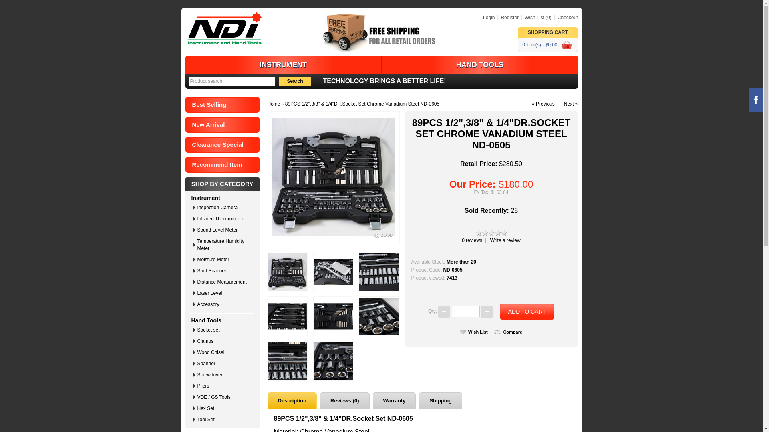 The image size is (769, 432). Describe the element at coordinates (224, 219) in the screenshot. I see `Infrared Thermometer` at that location.